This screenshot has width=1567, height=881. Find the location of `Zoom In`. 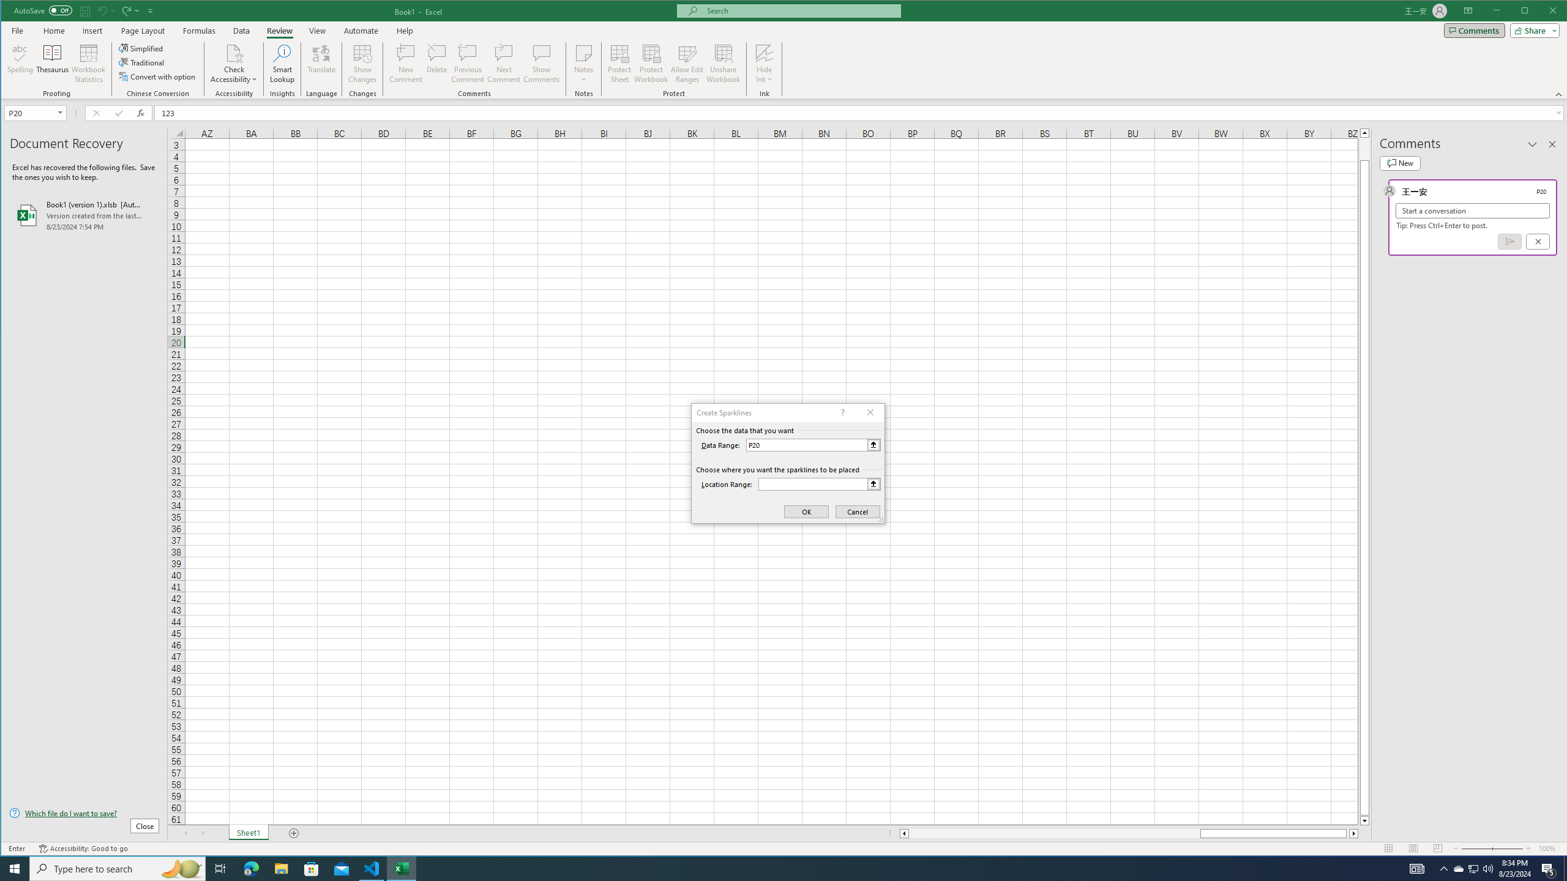

Zoom In is located at coordinates (1528, 849).